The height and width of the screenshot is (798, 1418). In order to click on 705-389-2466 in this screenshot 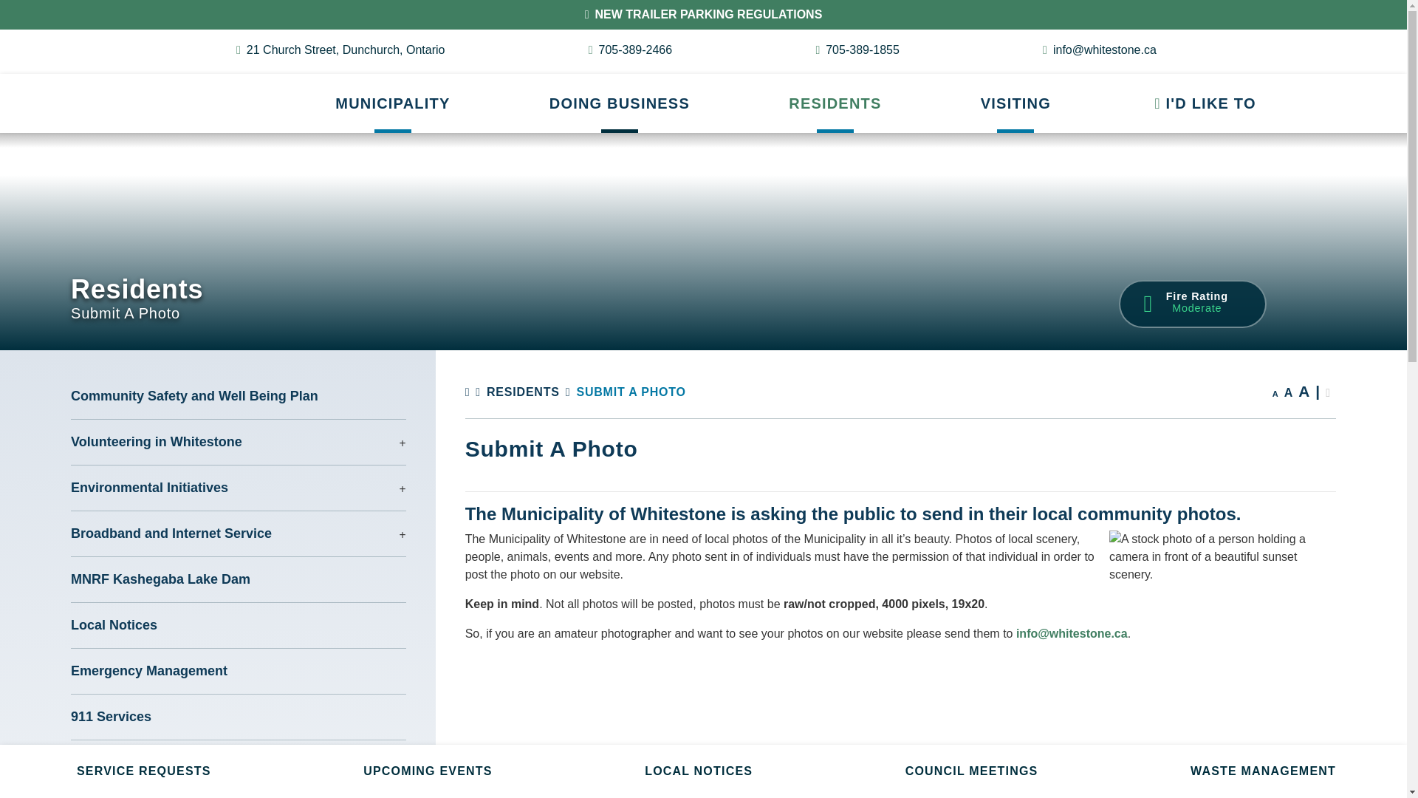, I will do `click(630, 50)`.